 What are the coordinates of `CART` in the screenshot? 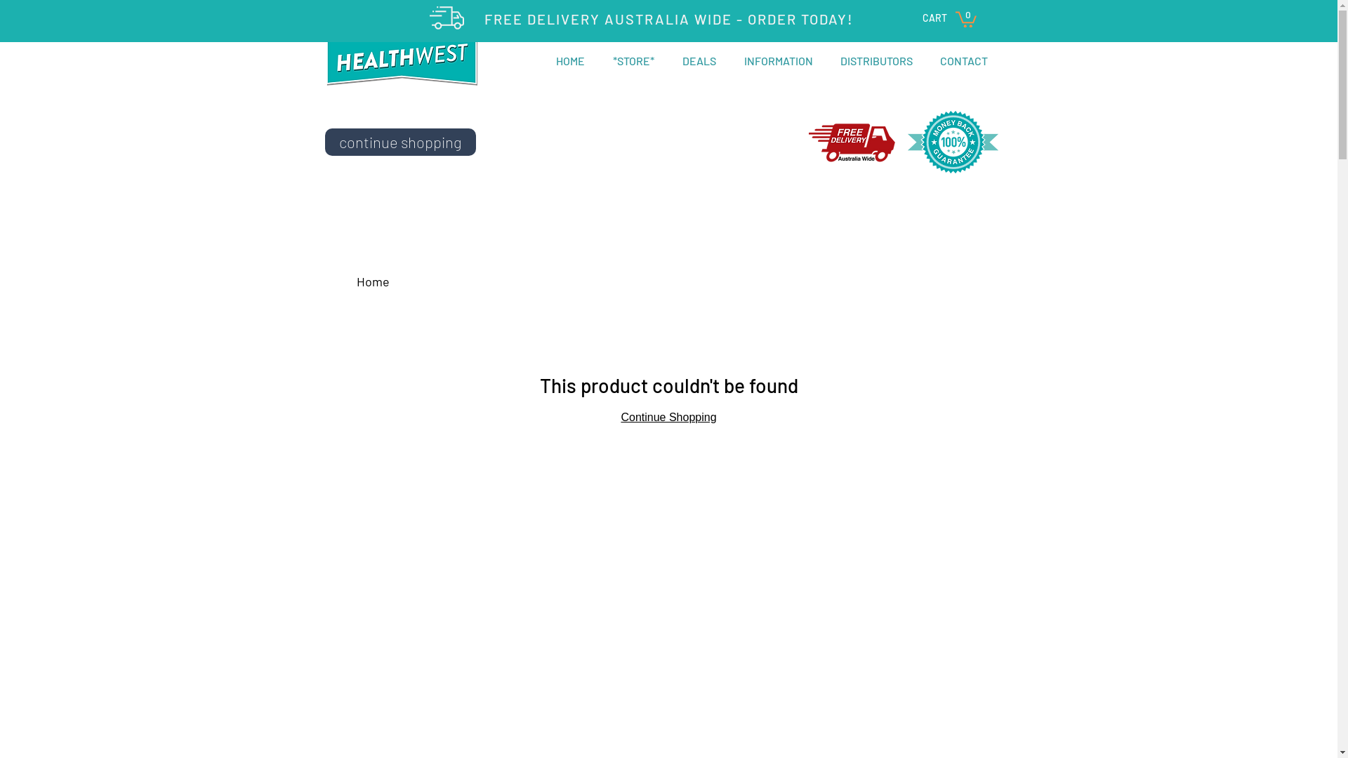 It's located at (935, 18).